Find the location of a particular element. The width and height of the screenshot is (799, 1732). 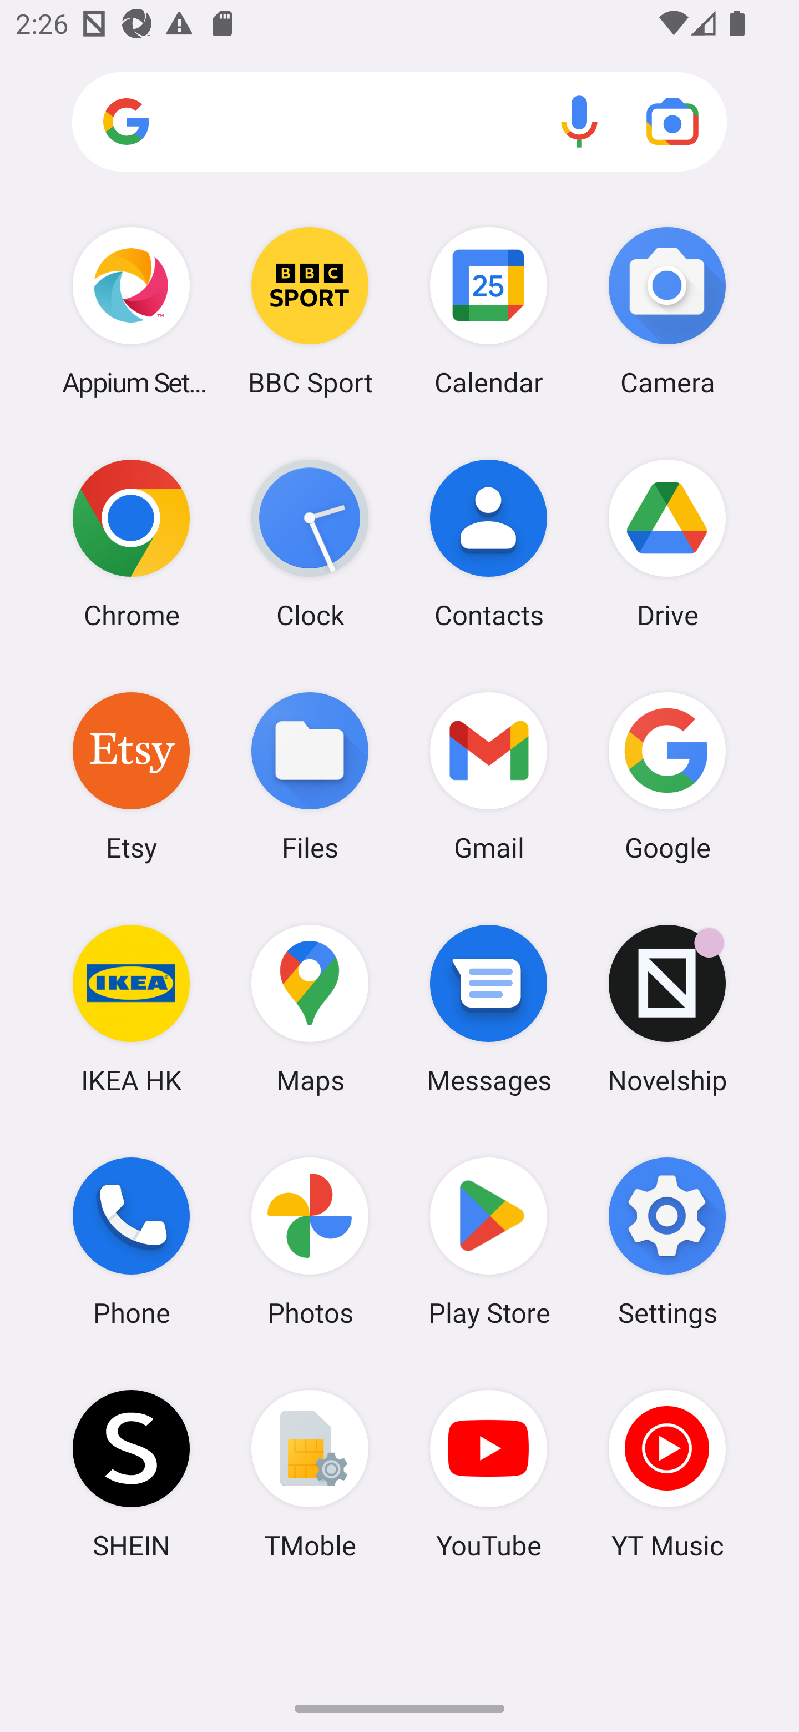

Etsy is located at coordinates (131, 776).